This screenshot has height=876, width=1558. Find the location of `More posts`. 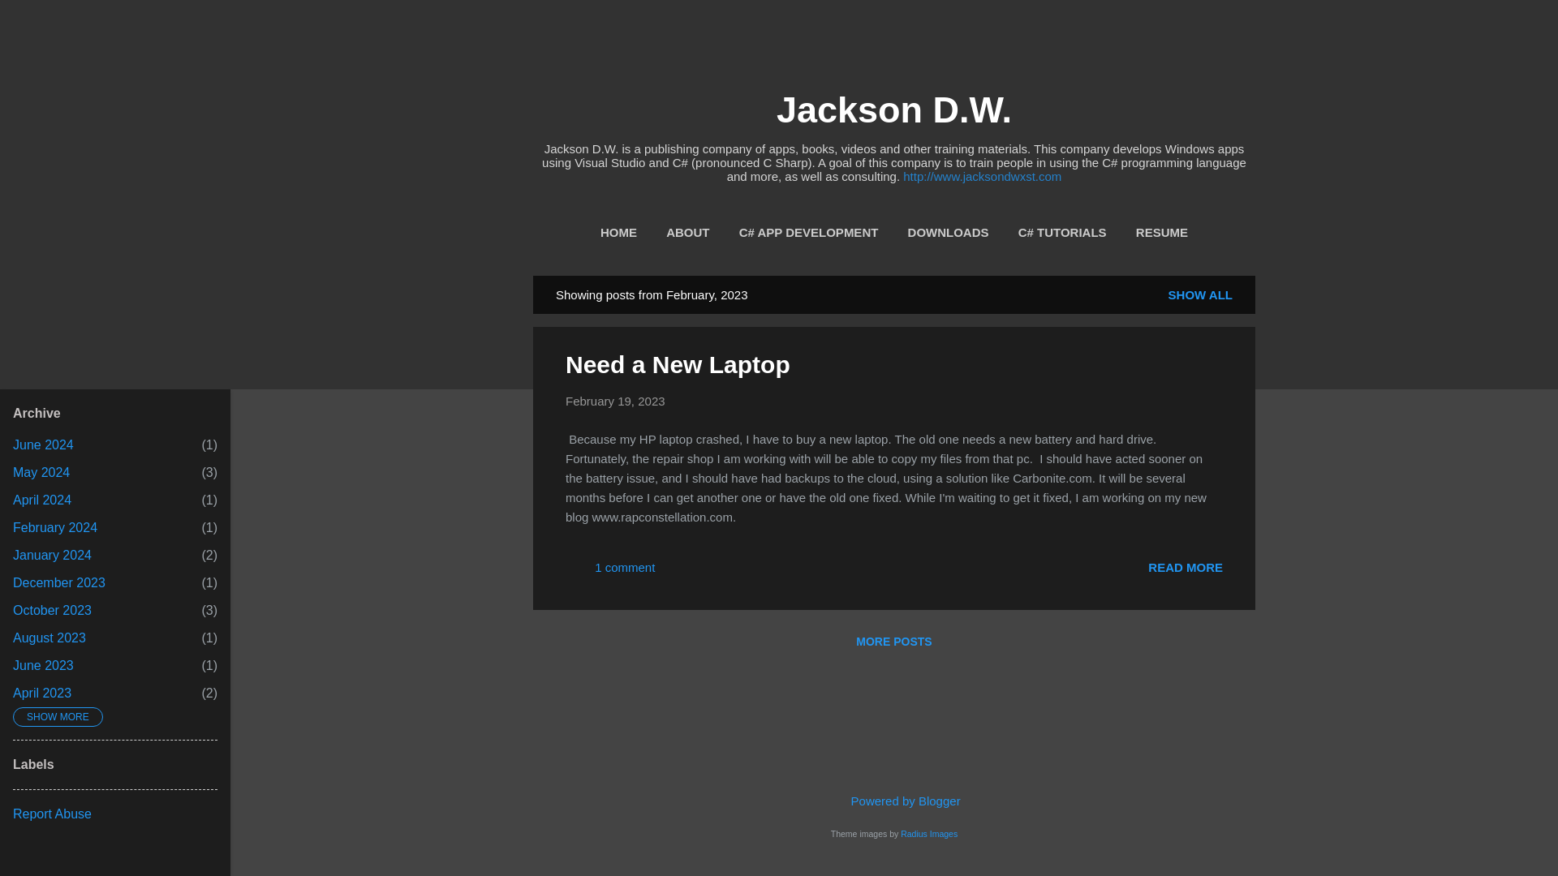

More posts is located at coordinates (615, 401).